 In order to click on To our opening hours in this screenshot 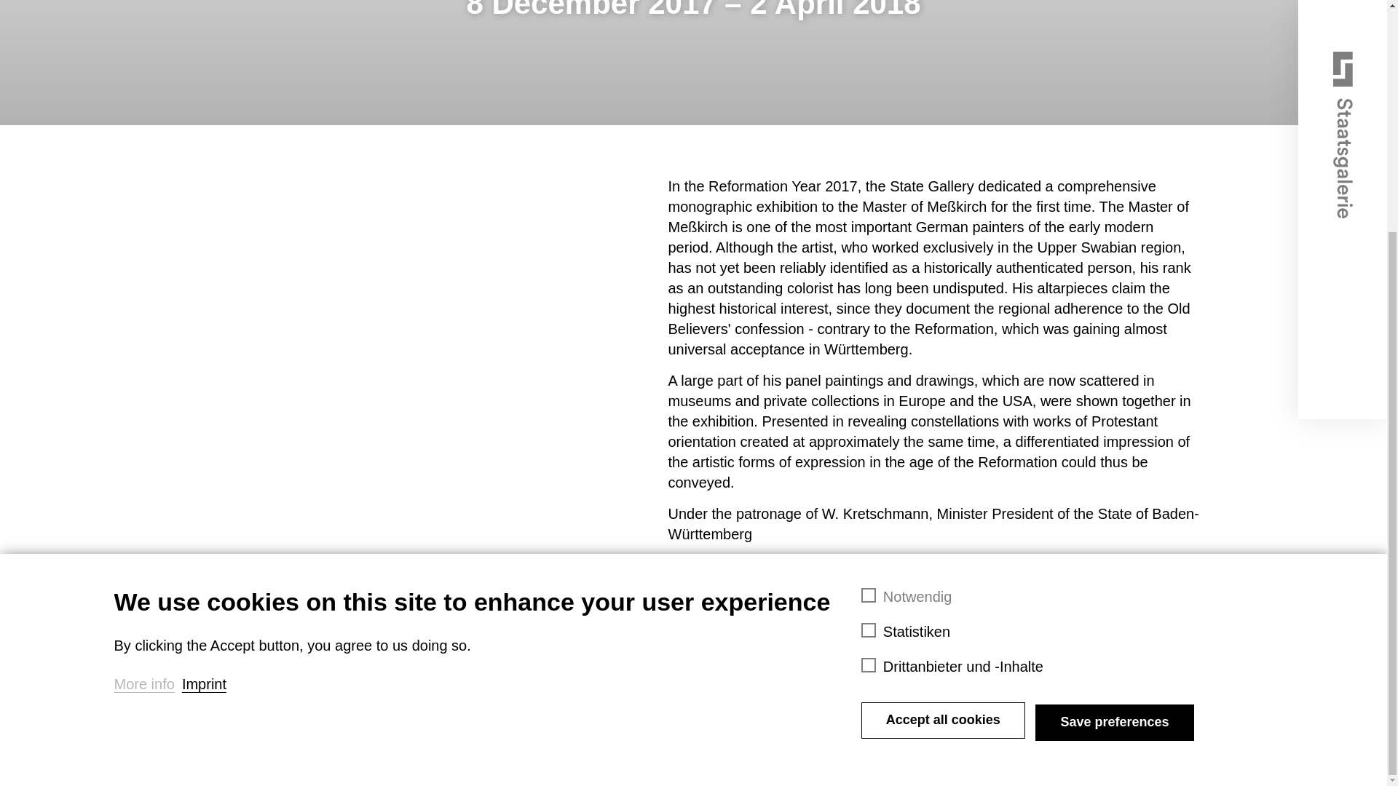, I will do `click(632, 776)`.